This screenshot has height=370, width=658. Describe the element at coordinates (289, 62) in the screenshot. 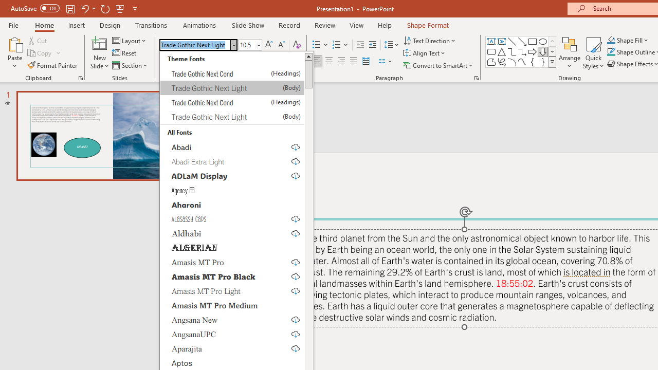

I see `Font Color Red` at that location.